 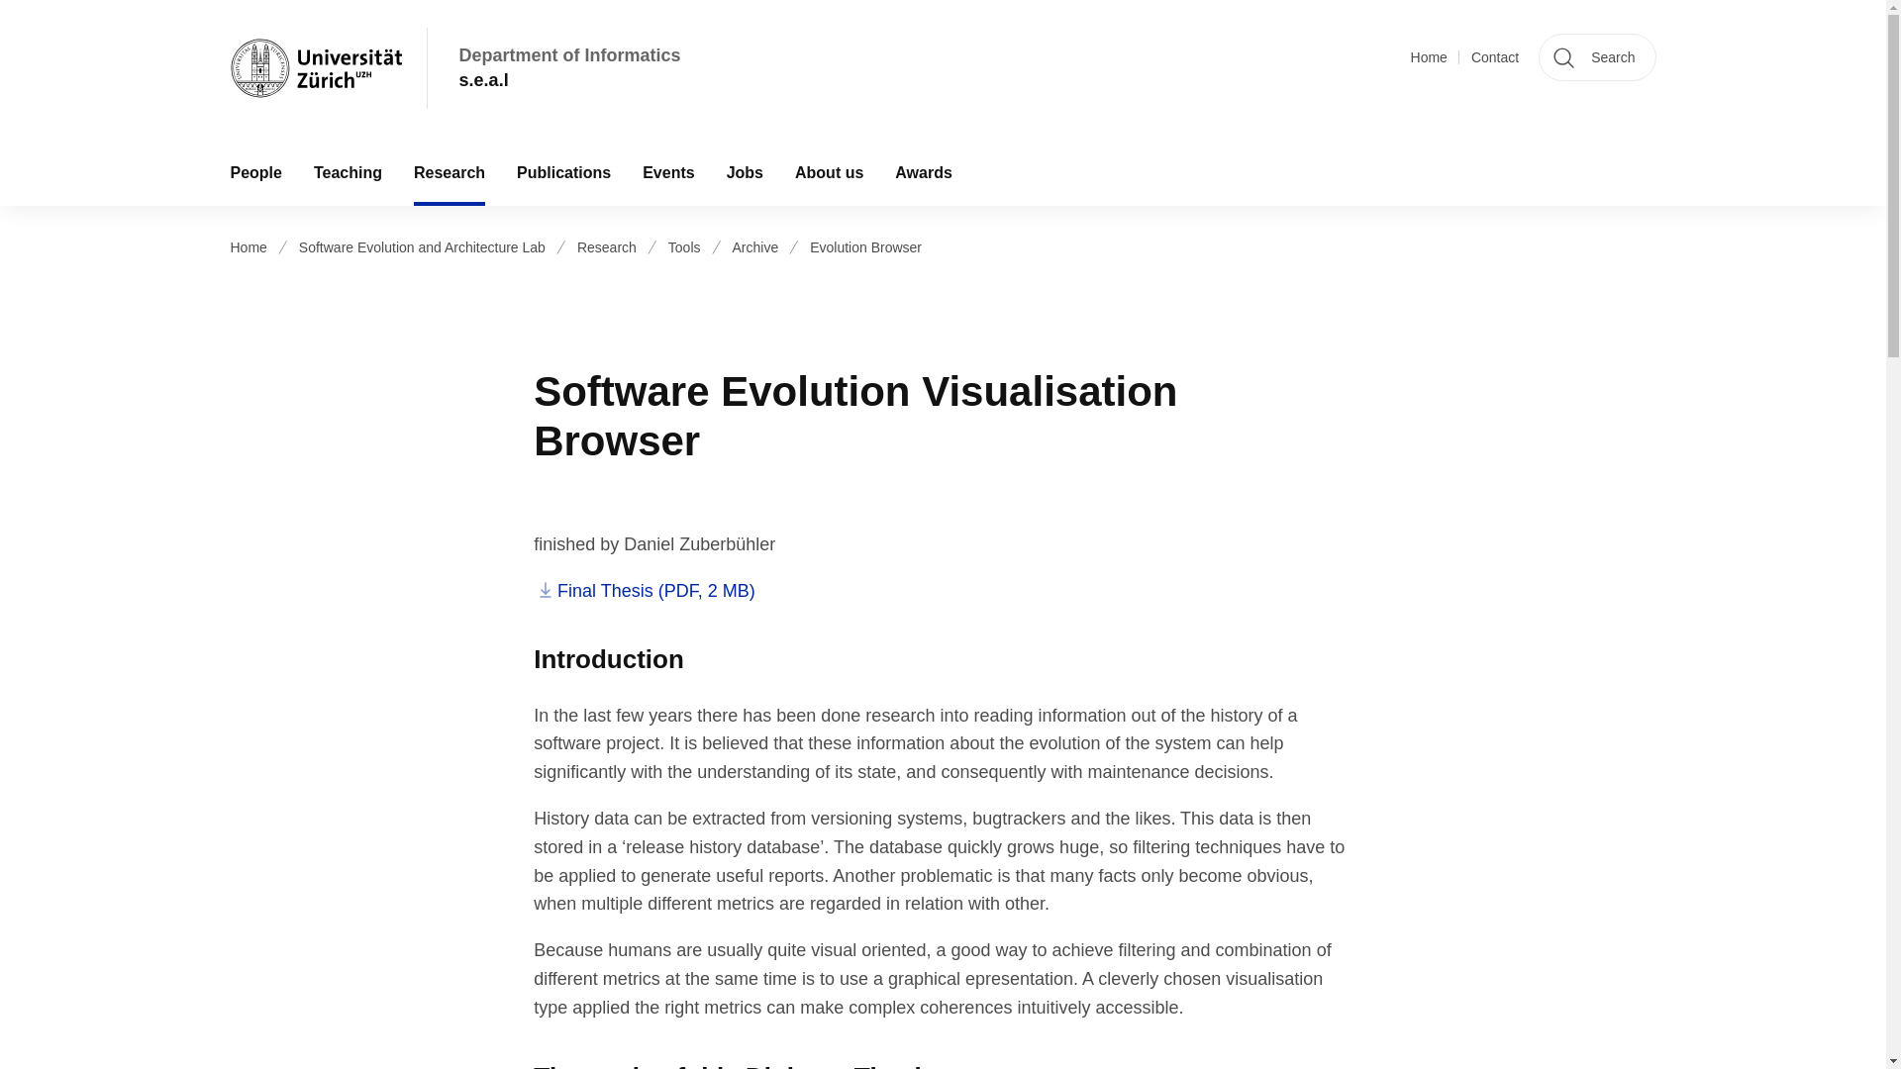 I want to click on People, so click(x=254, y=172).